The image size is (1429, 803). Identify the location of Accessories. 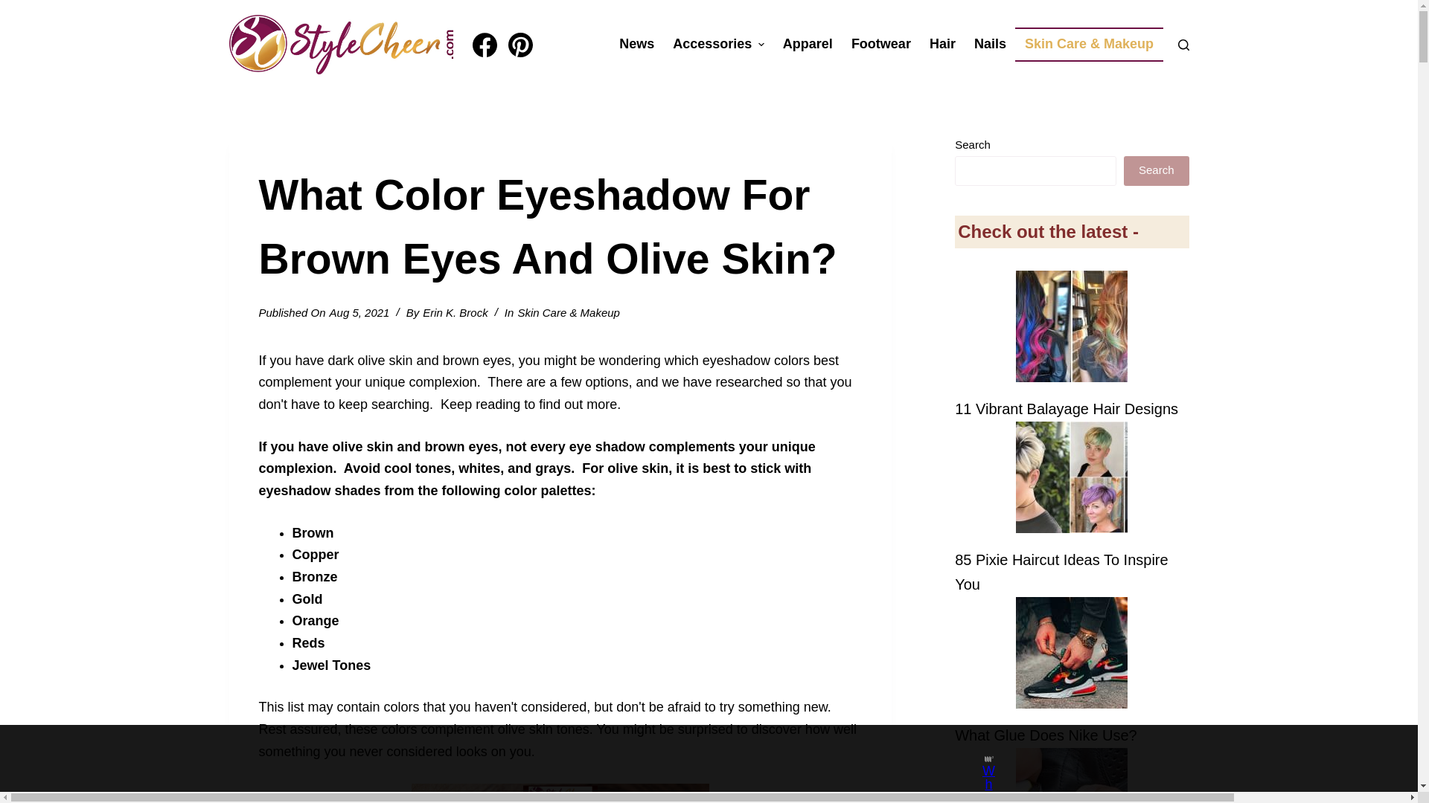
(719, 45).